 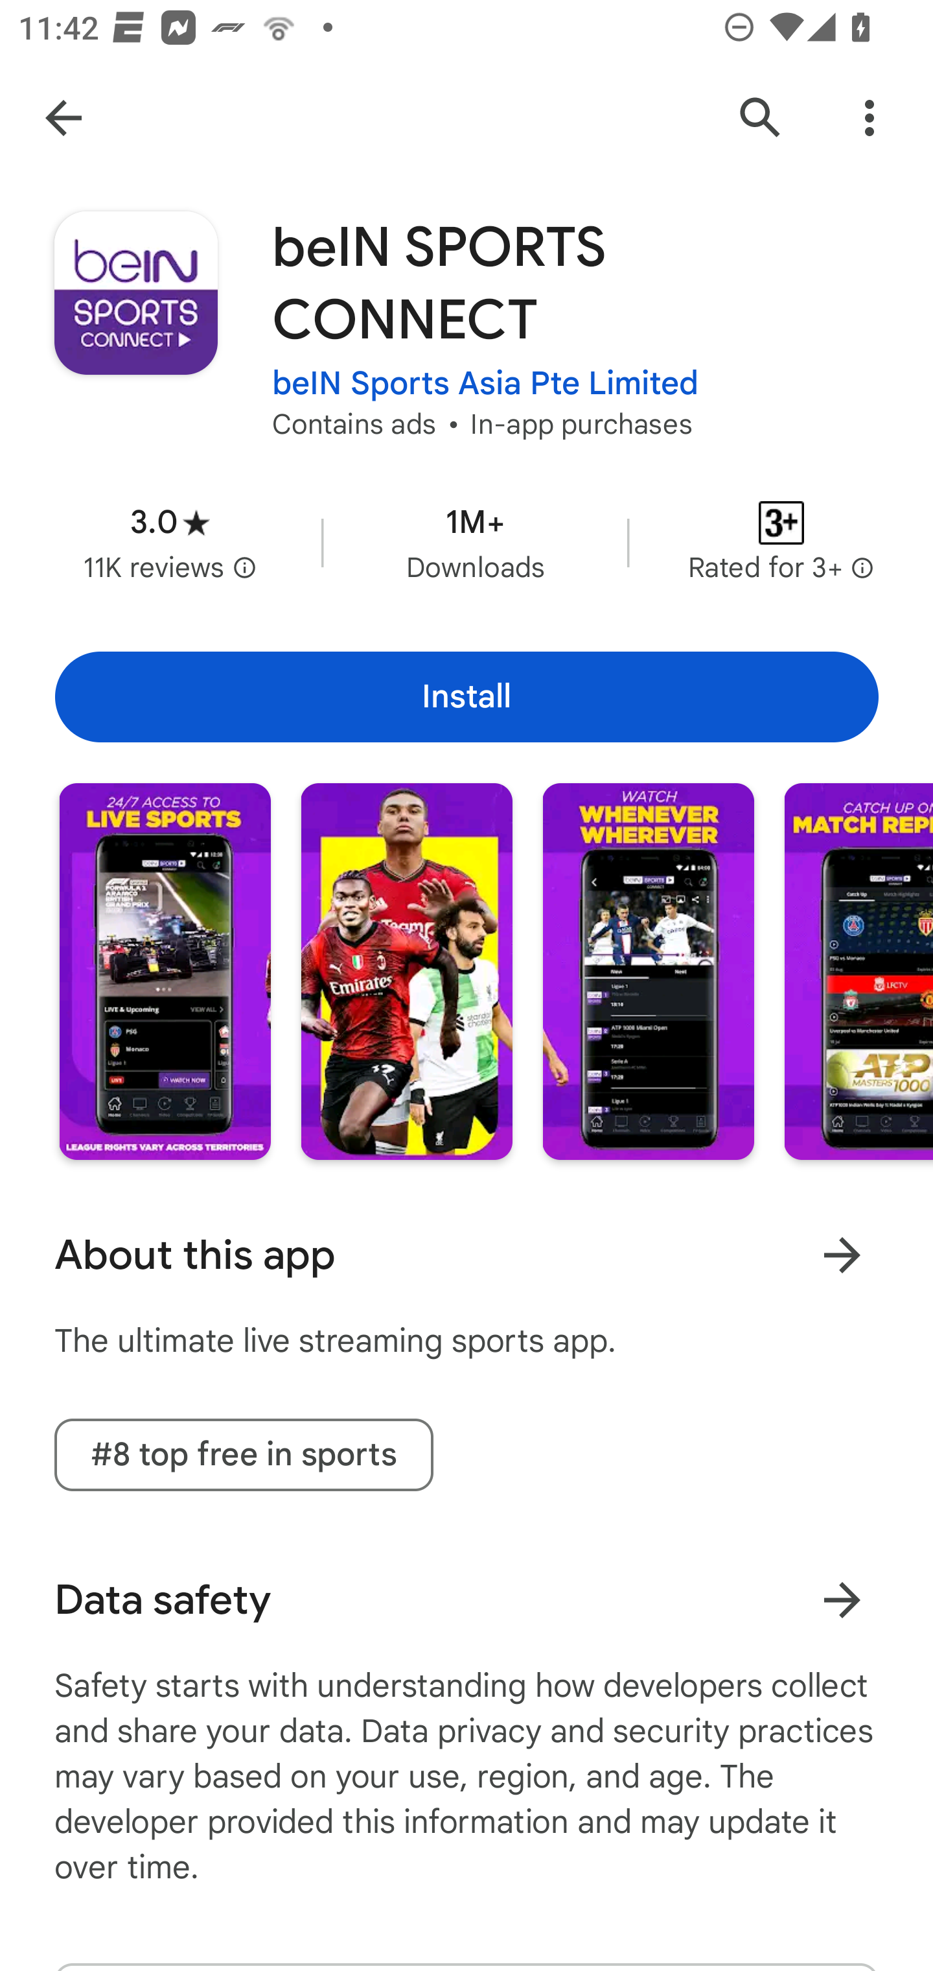 What do you see at coordinates (466, 1600) in the screenshot?
I see `Data safety Learn more about data safety` at bounding box center [466, 1600].